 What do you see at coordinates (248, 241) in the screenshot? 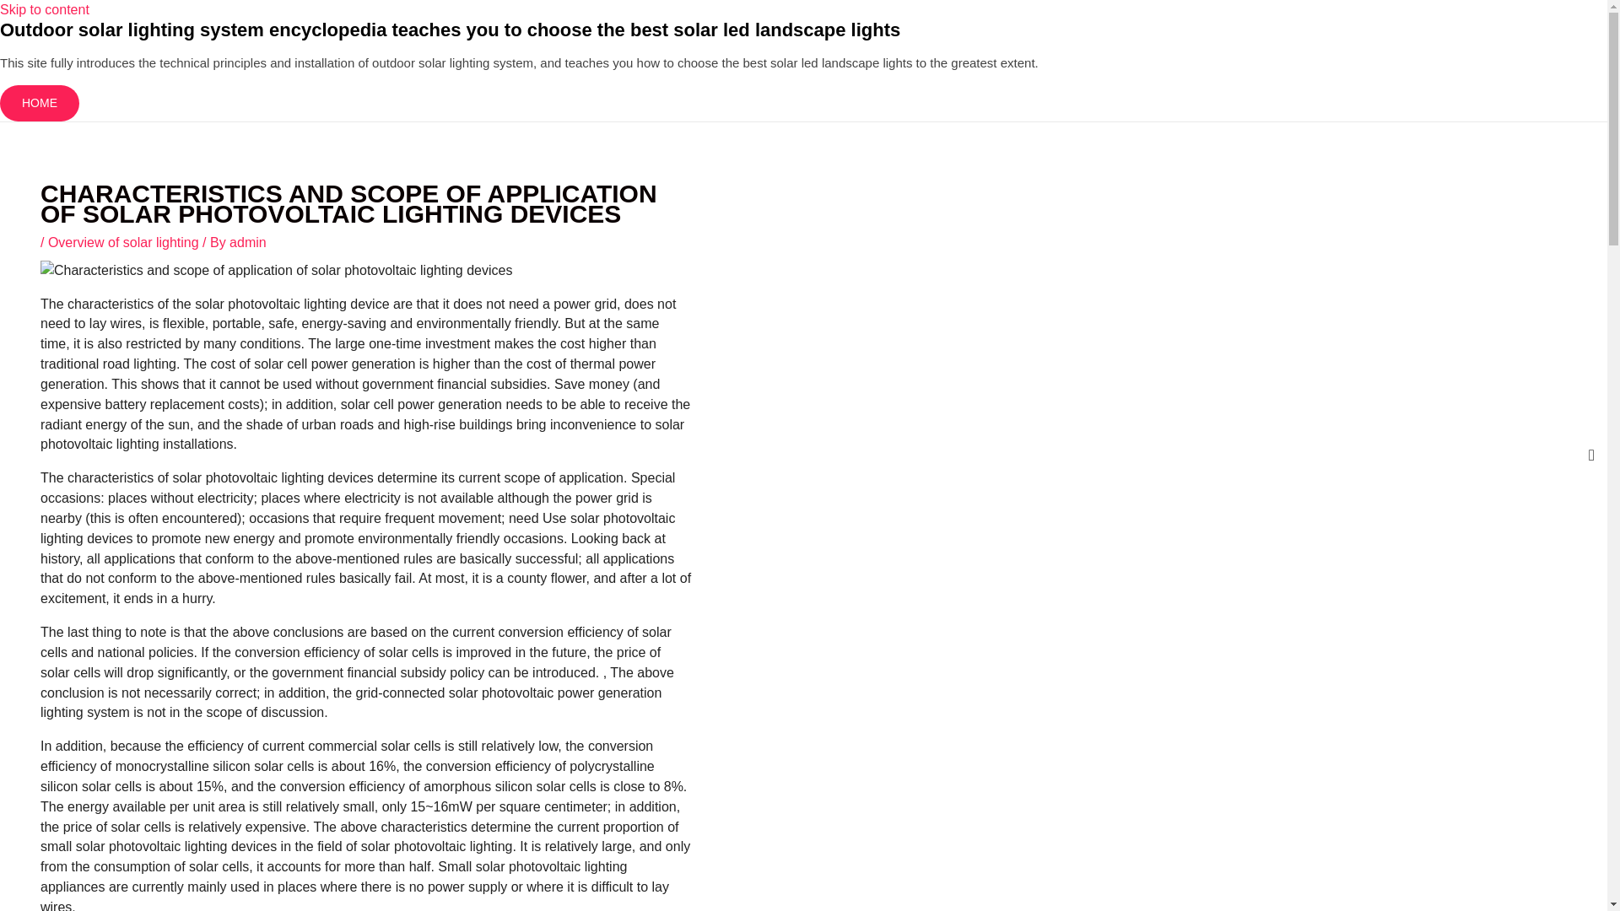
I see `admin` at bounding box center [248, 241].